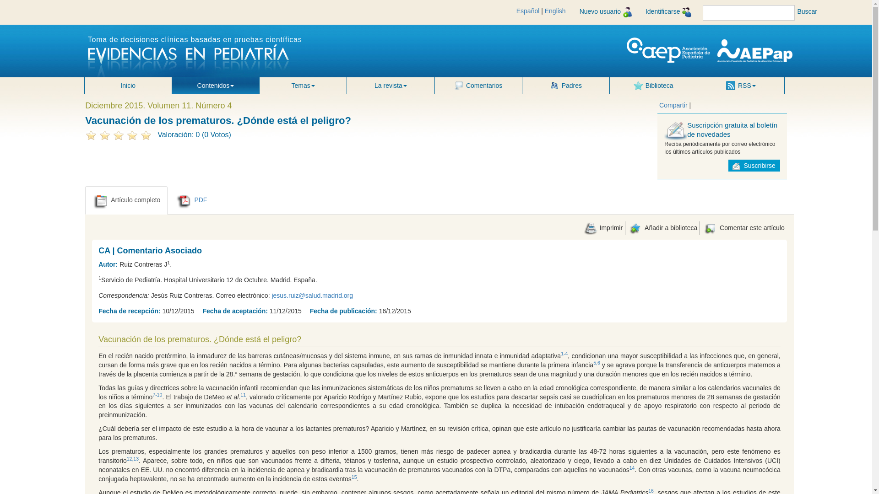 The width and height of the screenshot is (879, 494). What do you see at coordinates (668, 12) in the screenshot?
I see `Identificarse` at bounding box center [668, 12].